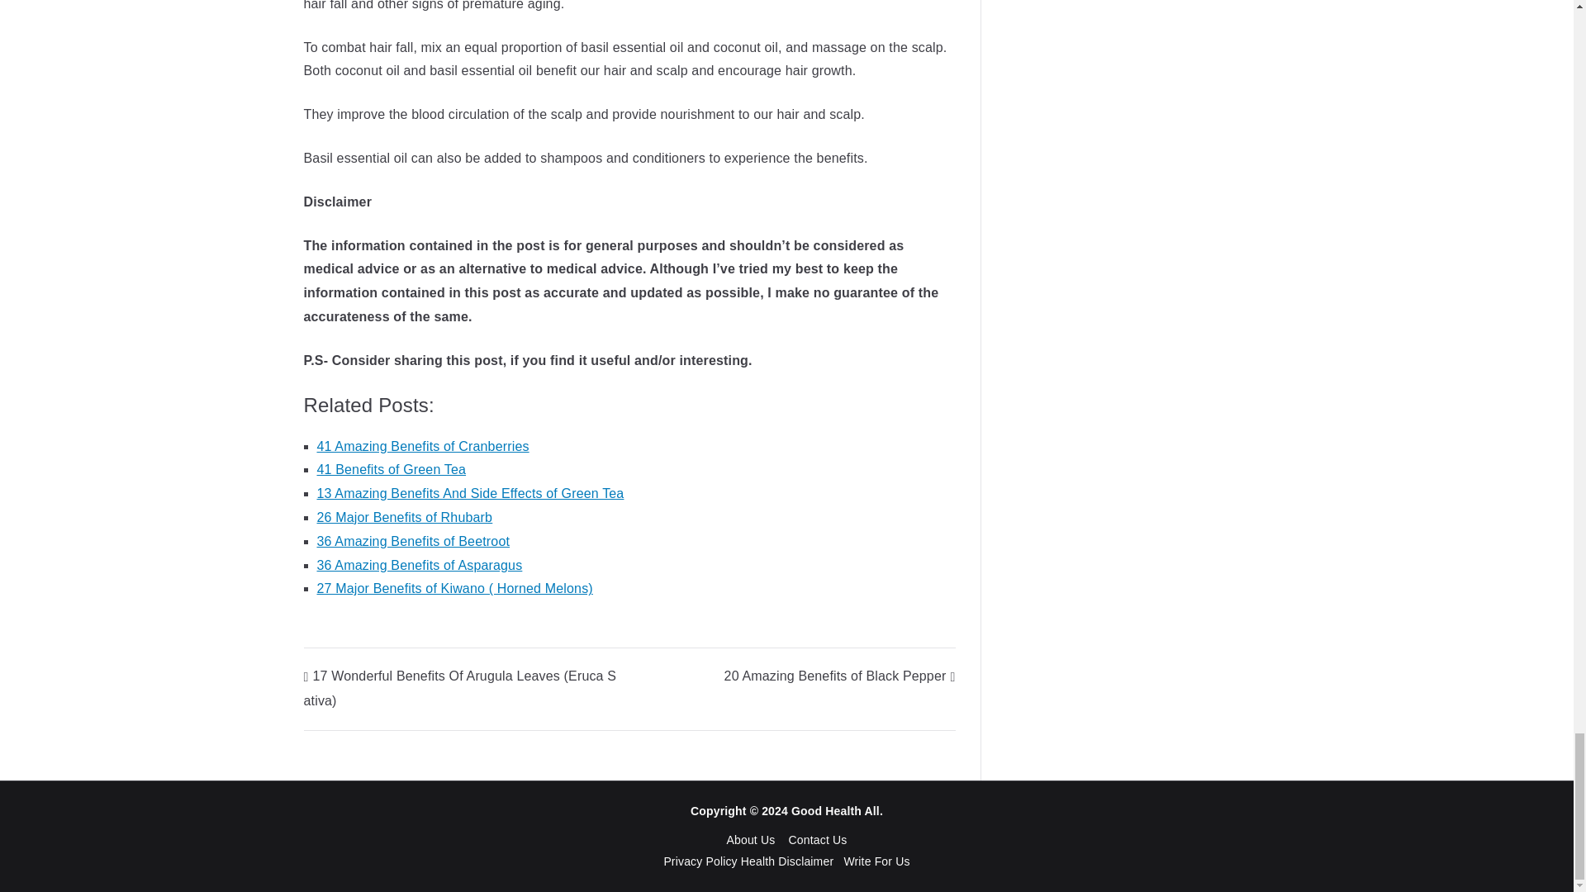 Image resolution: width=1586 pixels, height=892 pixels. What do you see at coordinates (392, 469) in the screenshot?
I see `41 Benefits of Green Tea` at bounding box center [392, 469].